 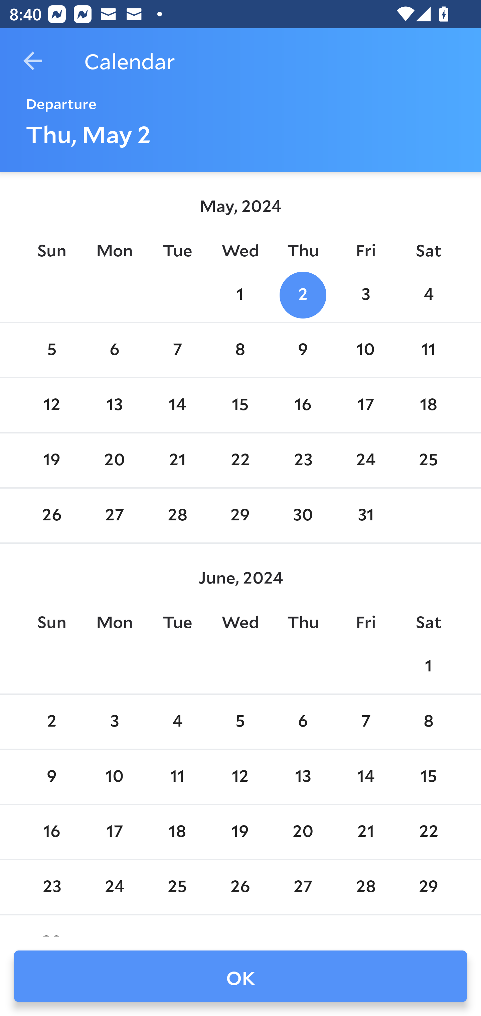 What do you see at coordinates (115, 777) in the screenshot?
I see `10` at bounding box center [115, 777].